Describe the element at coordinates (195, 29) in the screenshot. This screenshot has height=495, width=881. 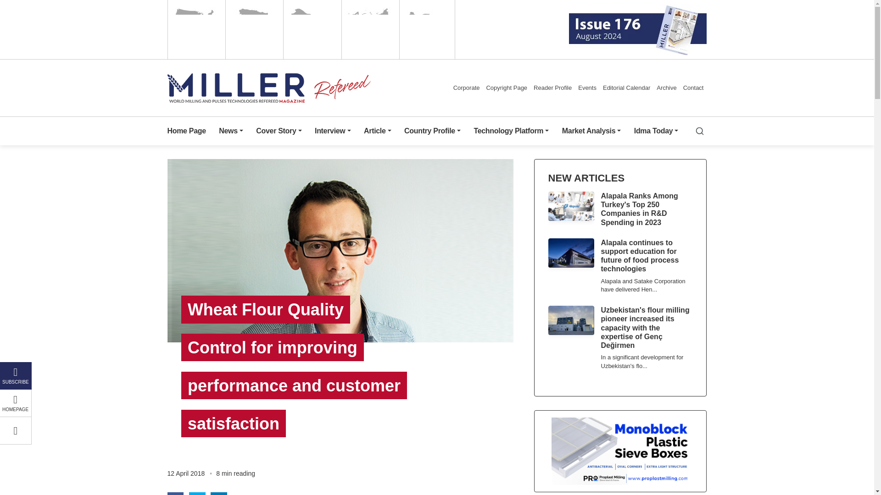
I see `English` at that location.